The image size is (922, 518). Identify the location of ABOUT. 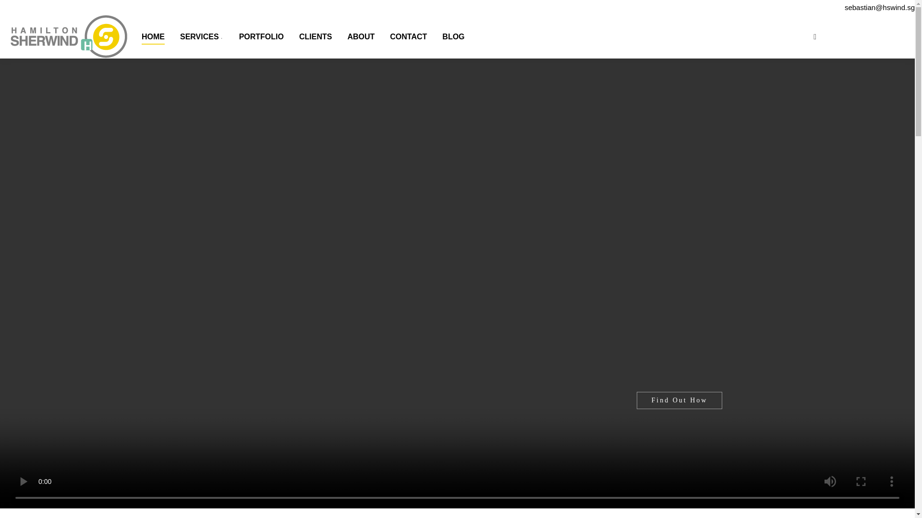
(359, 36).